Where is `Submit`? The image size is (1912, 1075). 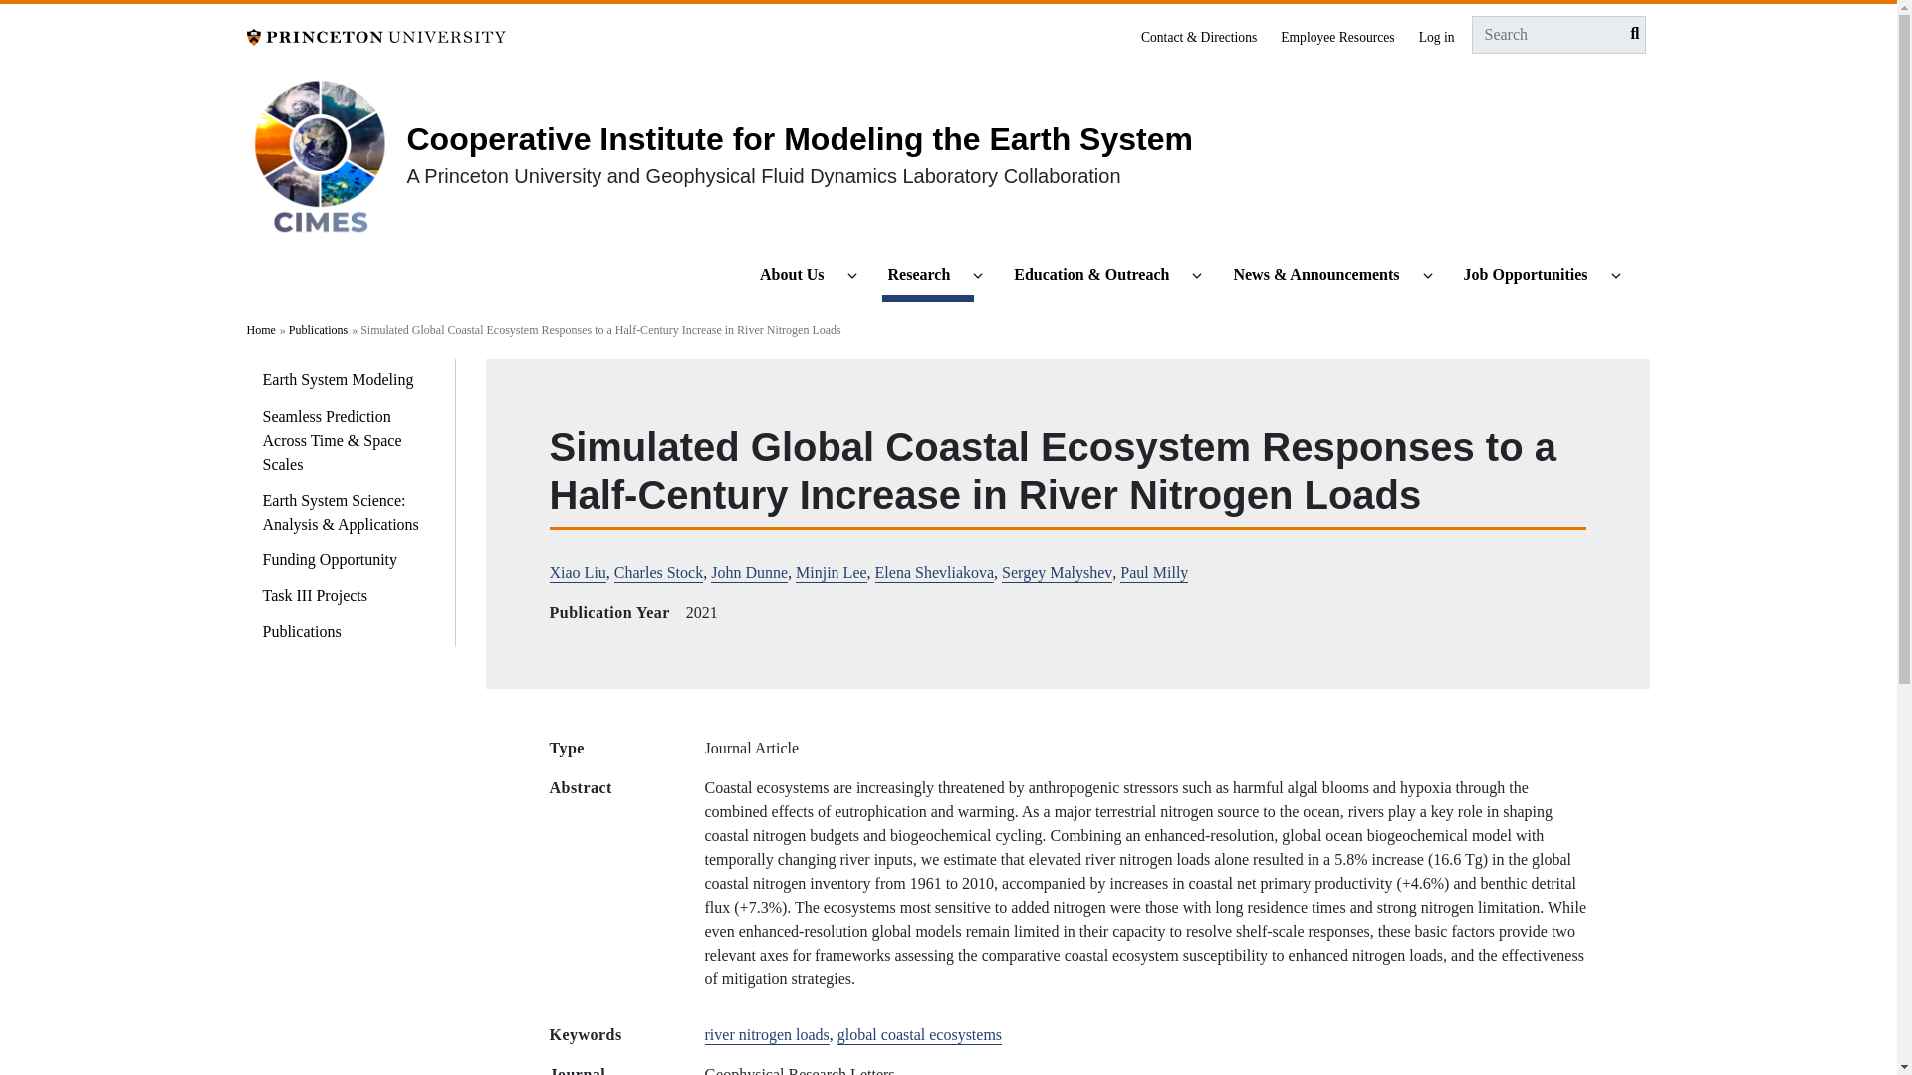
Submit is located at coordinates (1629, 34).